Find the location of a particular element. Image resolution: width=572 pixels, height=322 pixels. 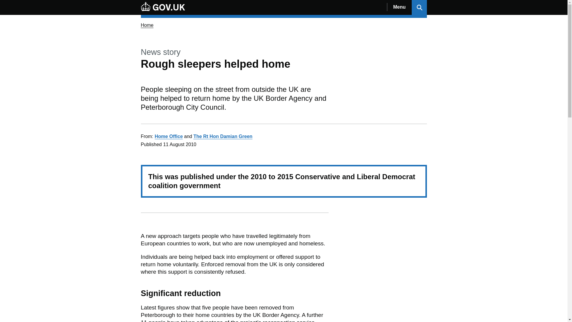

Menu is located at coordinates (399, 7).